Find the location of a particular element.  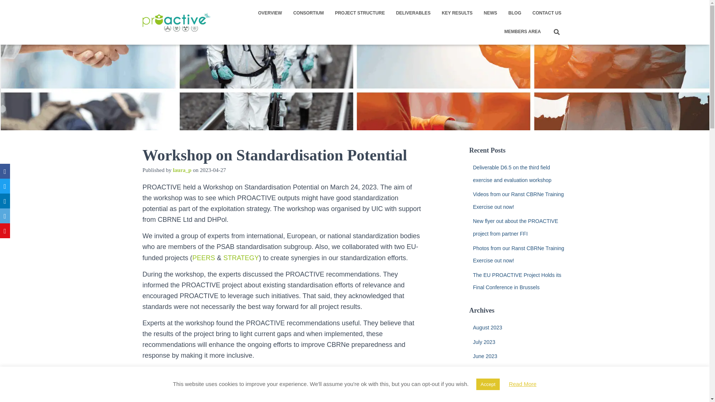

April 2023 is located at coordinates (484, 385).